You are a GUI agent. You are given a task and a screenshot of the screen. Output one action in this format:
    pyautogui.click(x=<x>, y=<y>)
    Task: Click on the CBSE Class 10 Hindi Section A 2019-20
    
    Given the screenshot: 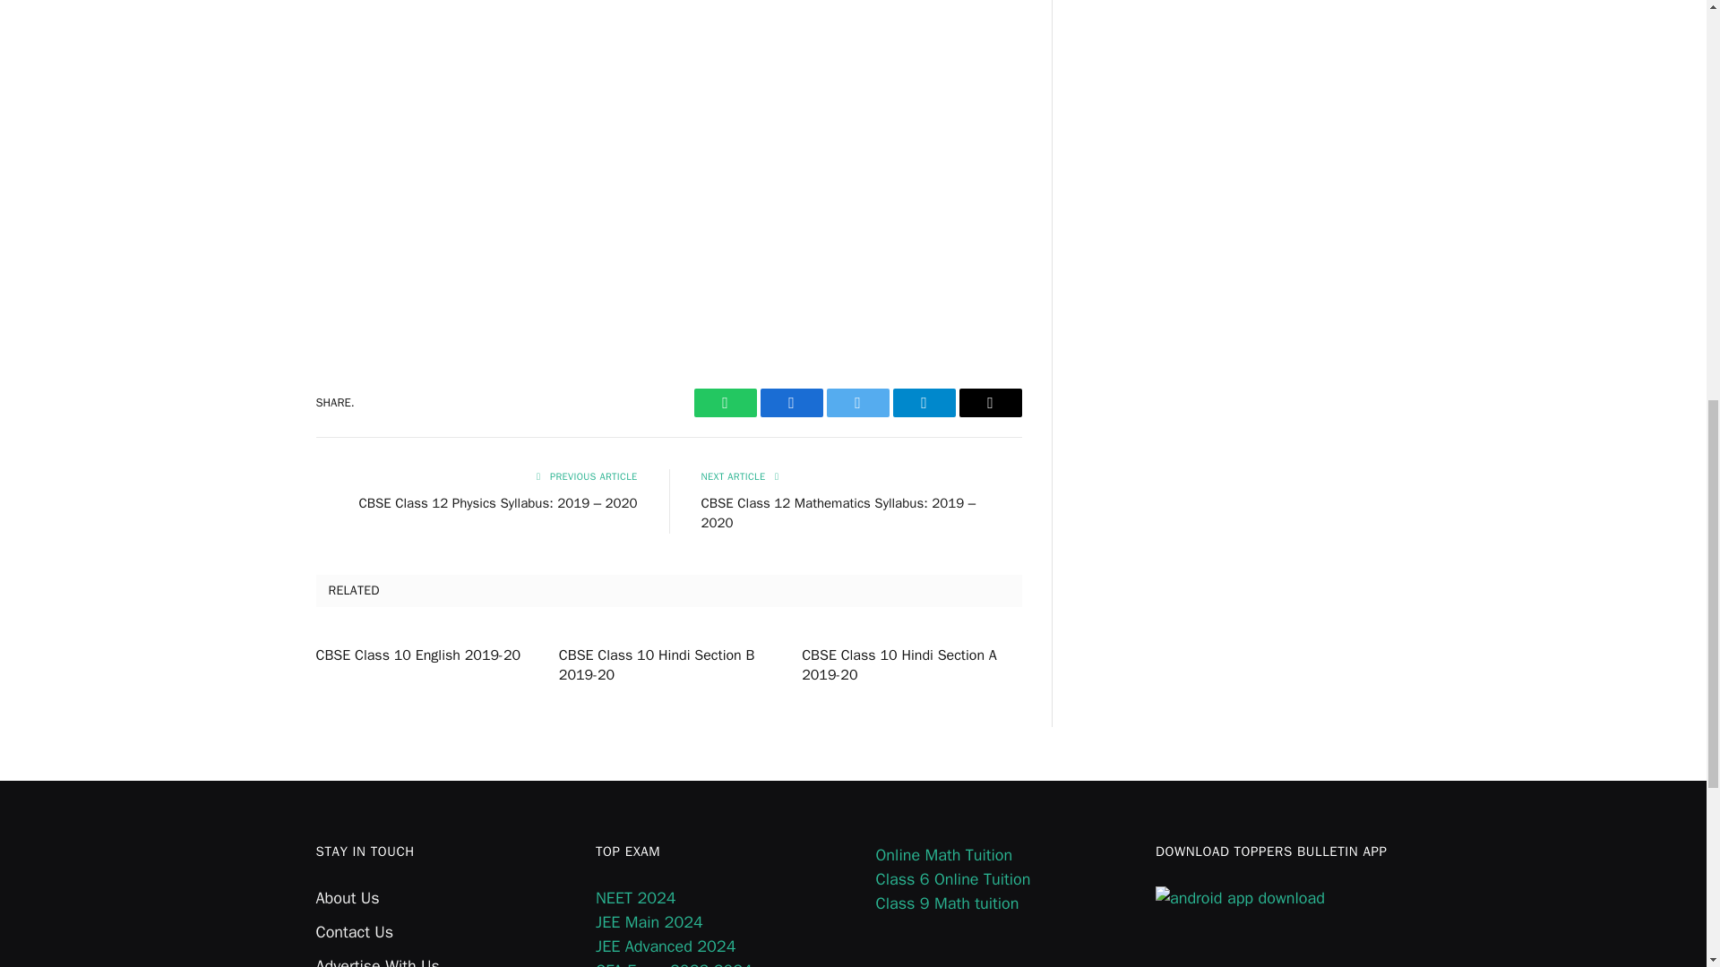 What is the action you would take?
    pyautogui.click(x=911, y=666)
    